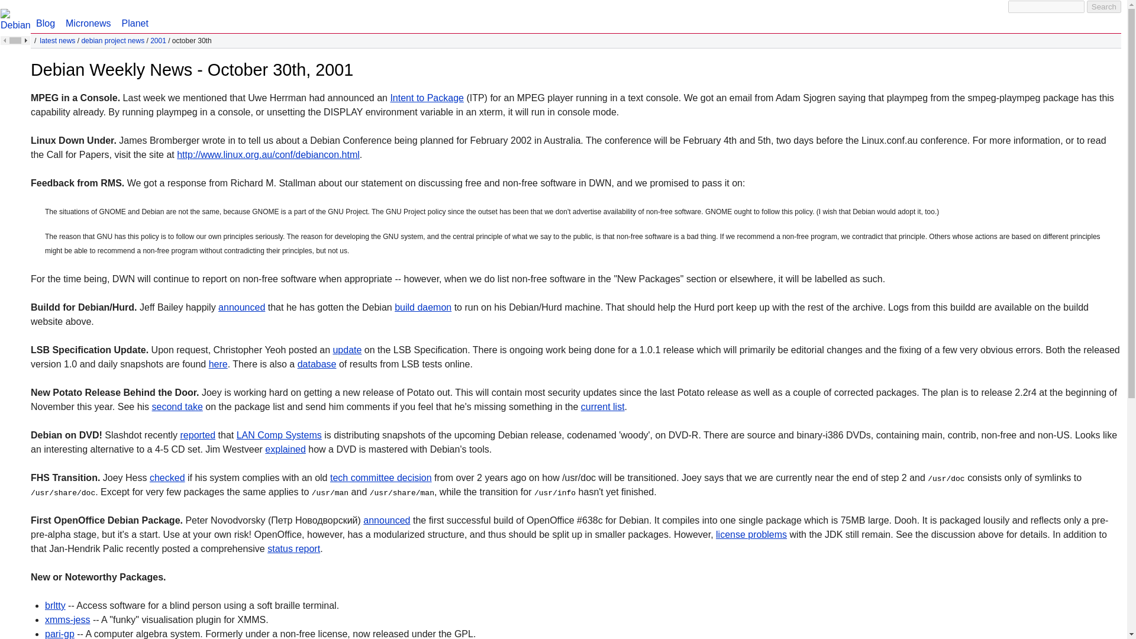 The image size is (1136, 639). What do you see at coordinates (1104, 7) in the screenshot?
I see `Search` at bounding box center [1104, 7].